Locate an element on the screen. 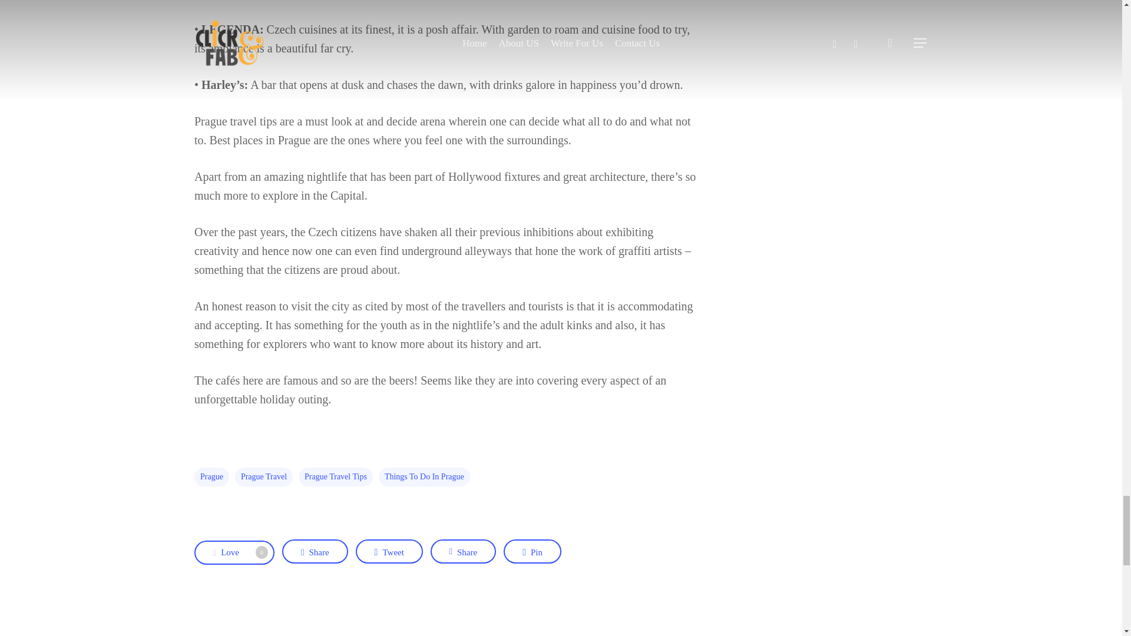  Pin this is located at coordinates (463, 551).